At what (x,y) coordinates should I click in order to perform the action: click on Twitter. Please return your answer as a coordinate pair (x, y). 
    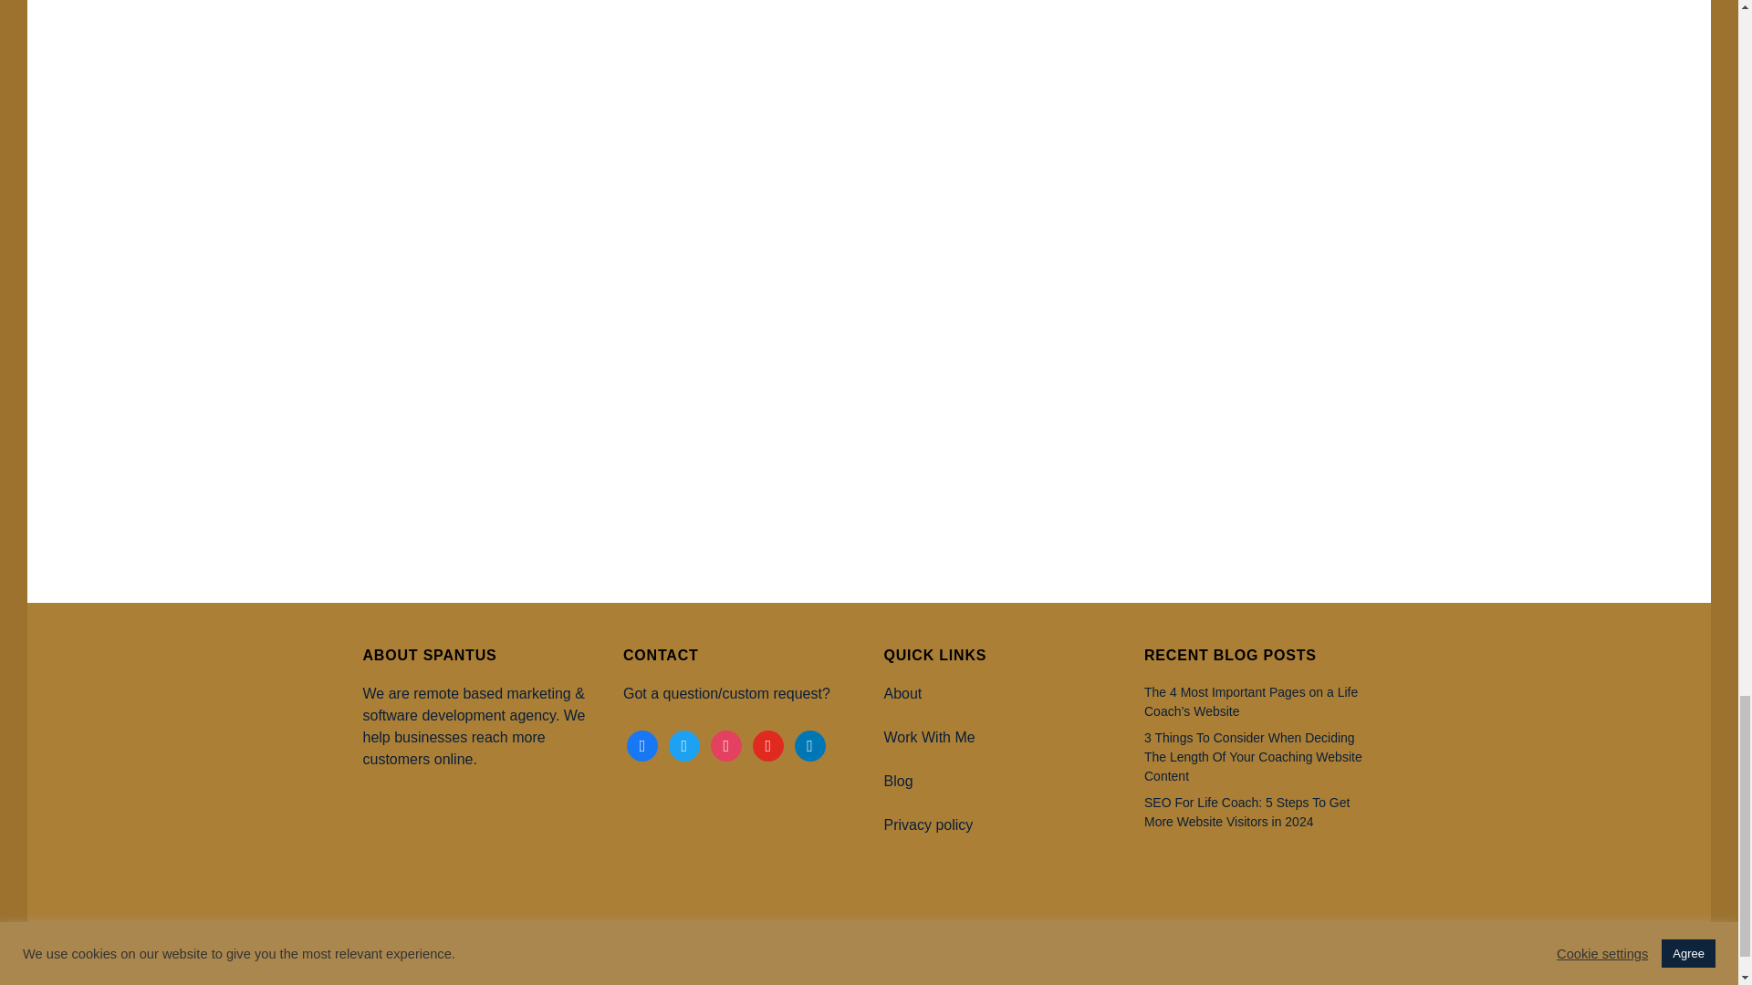
    Looking at the image, I should click on (684, 744).